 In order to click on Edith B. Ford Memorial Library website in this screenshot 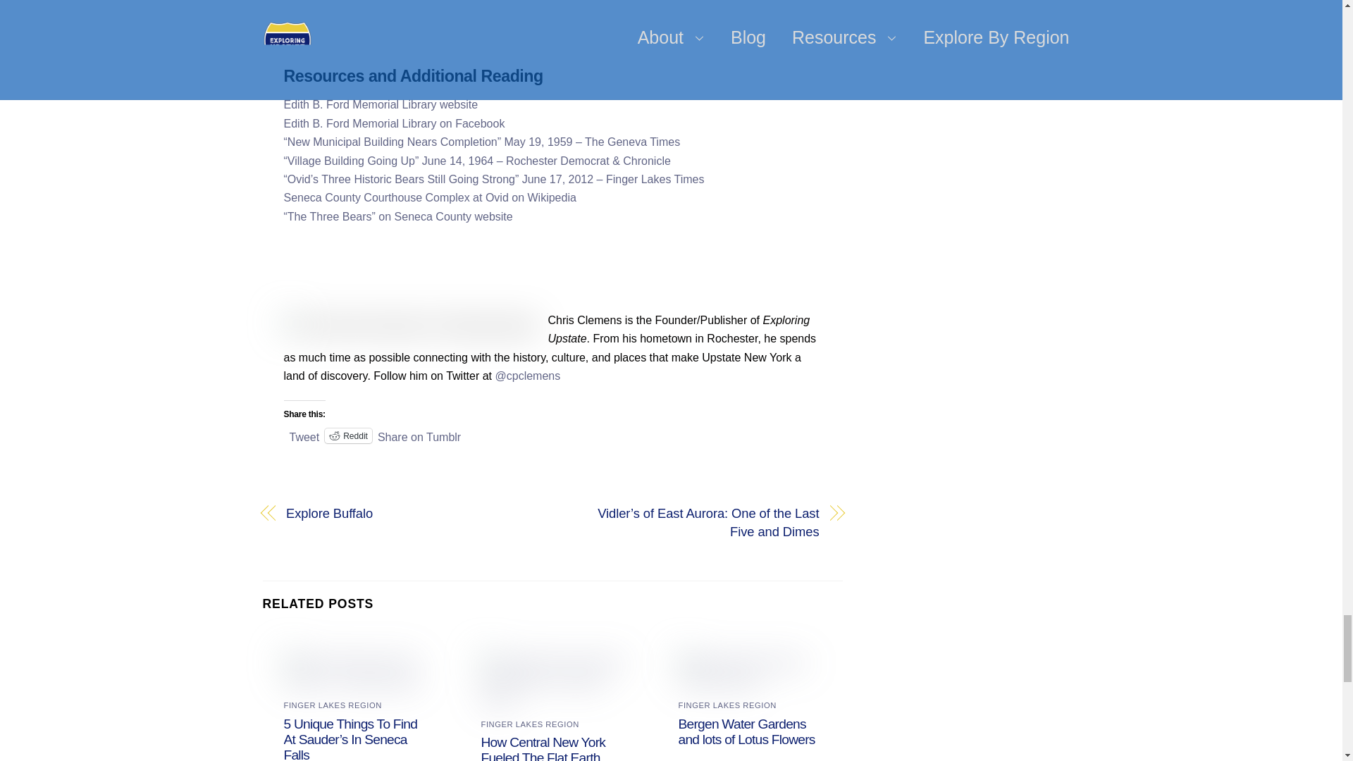, I will do `click(380, 104)`.